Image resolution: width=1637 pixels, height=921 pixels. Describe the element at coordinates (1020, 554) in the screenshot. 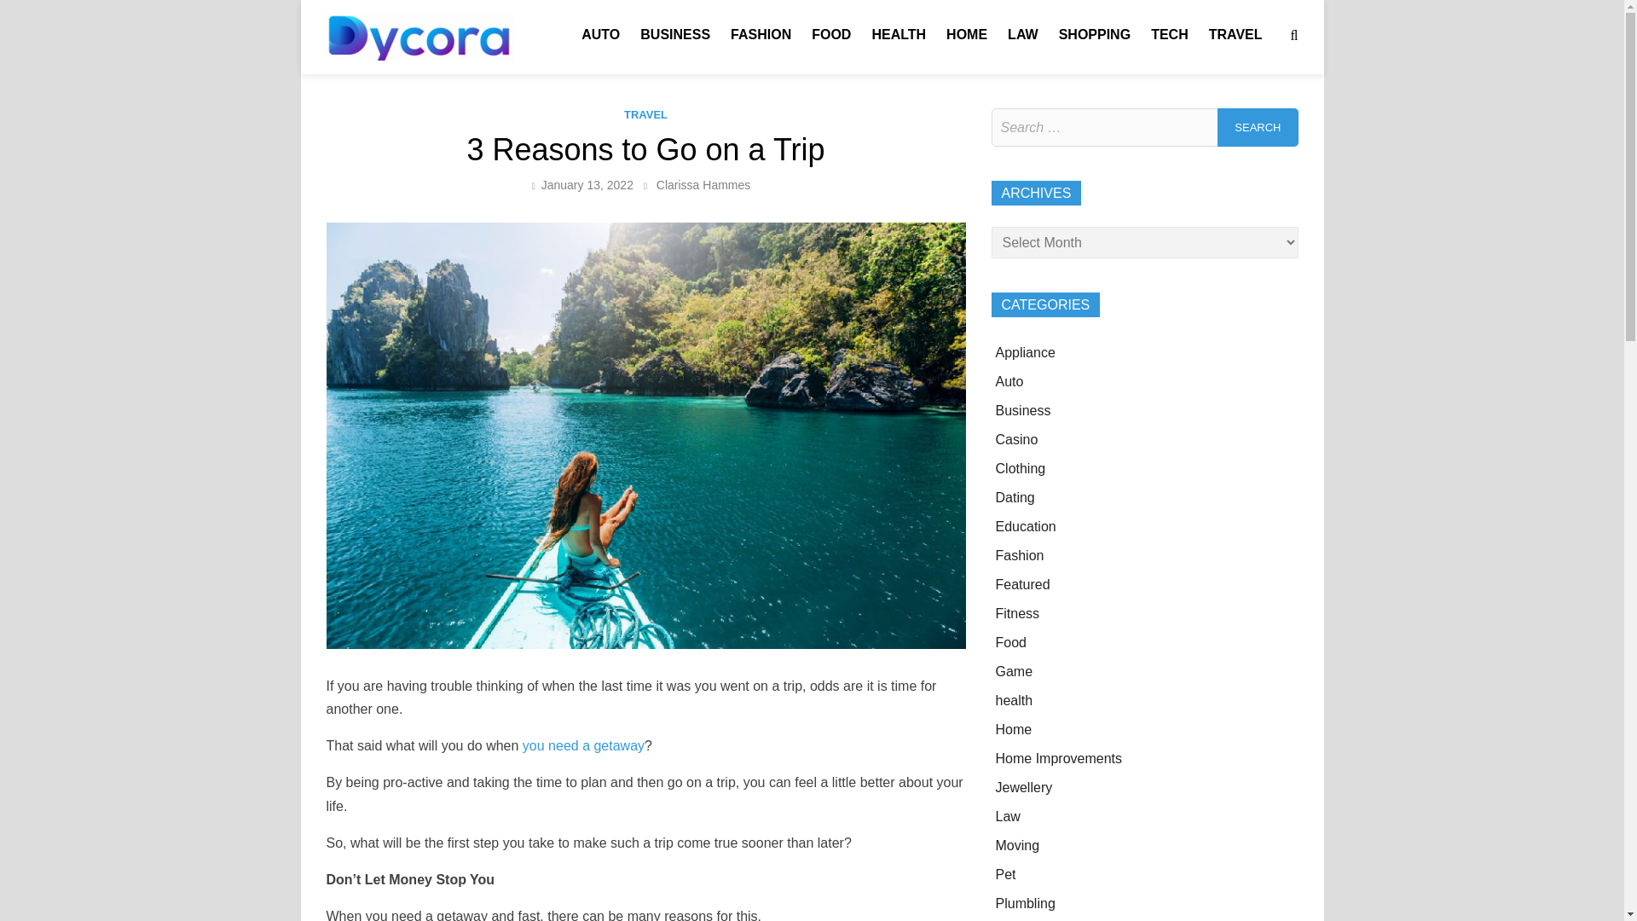

I see `Fashion` at that location.